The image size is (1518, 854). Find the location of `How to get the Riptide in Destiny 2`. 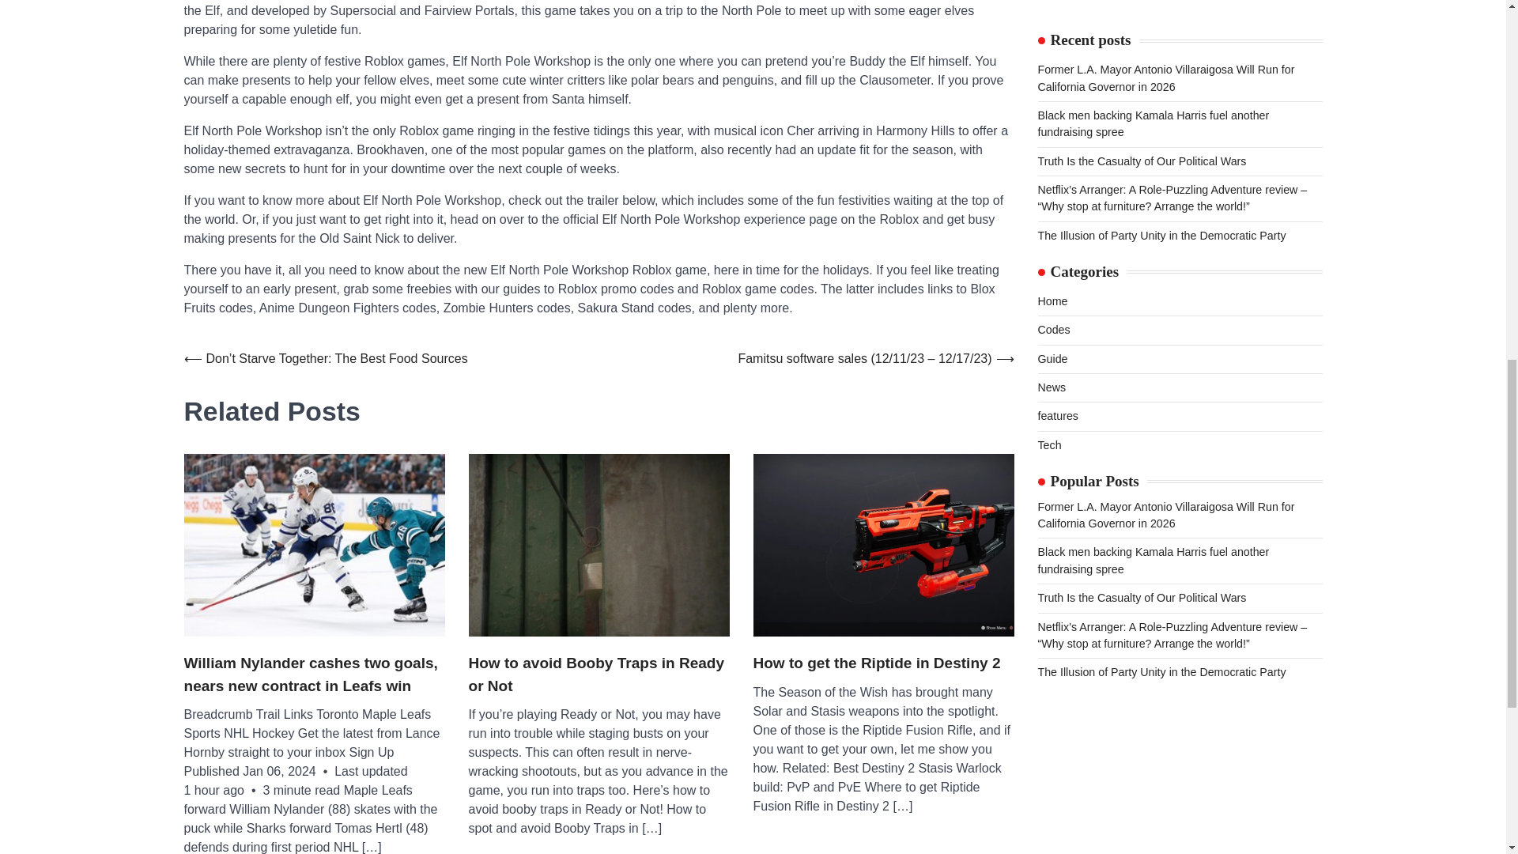

How to get the Riptide in Destiny 2 is located at coordinates (876, 664).